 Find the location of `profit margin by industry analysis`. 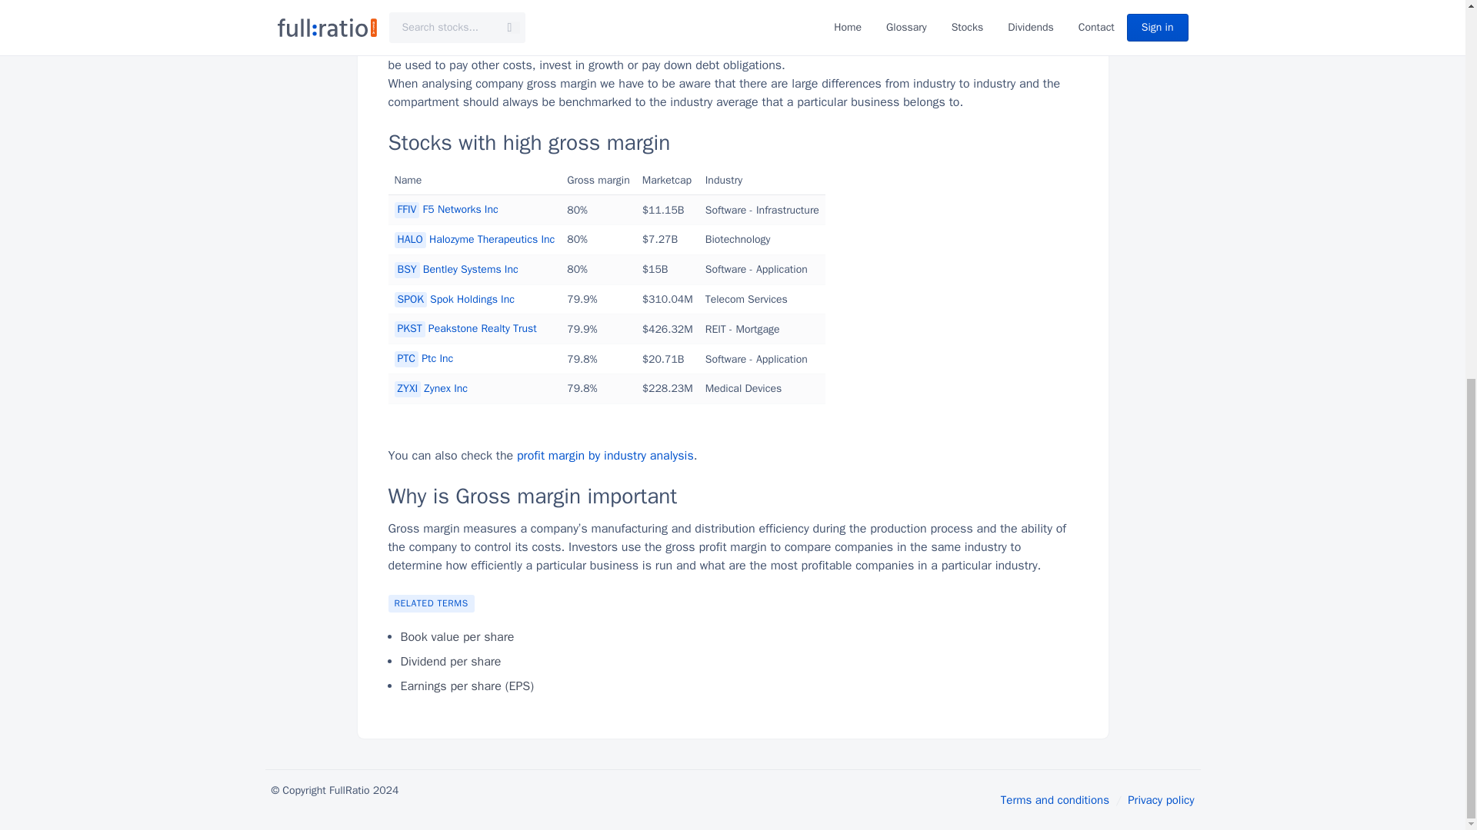

profit margin by industry analysis is located at coordinates (605, 455).